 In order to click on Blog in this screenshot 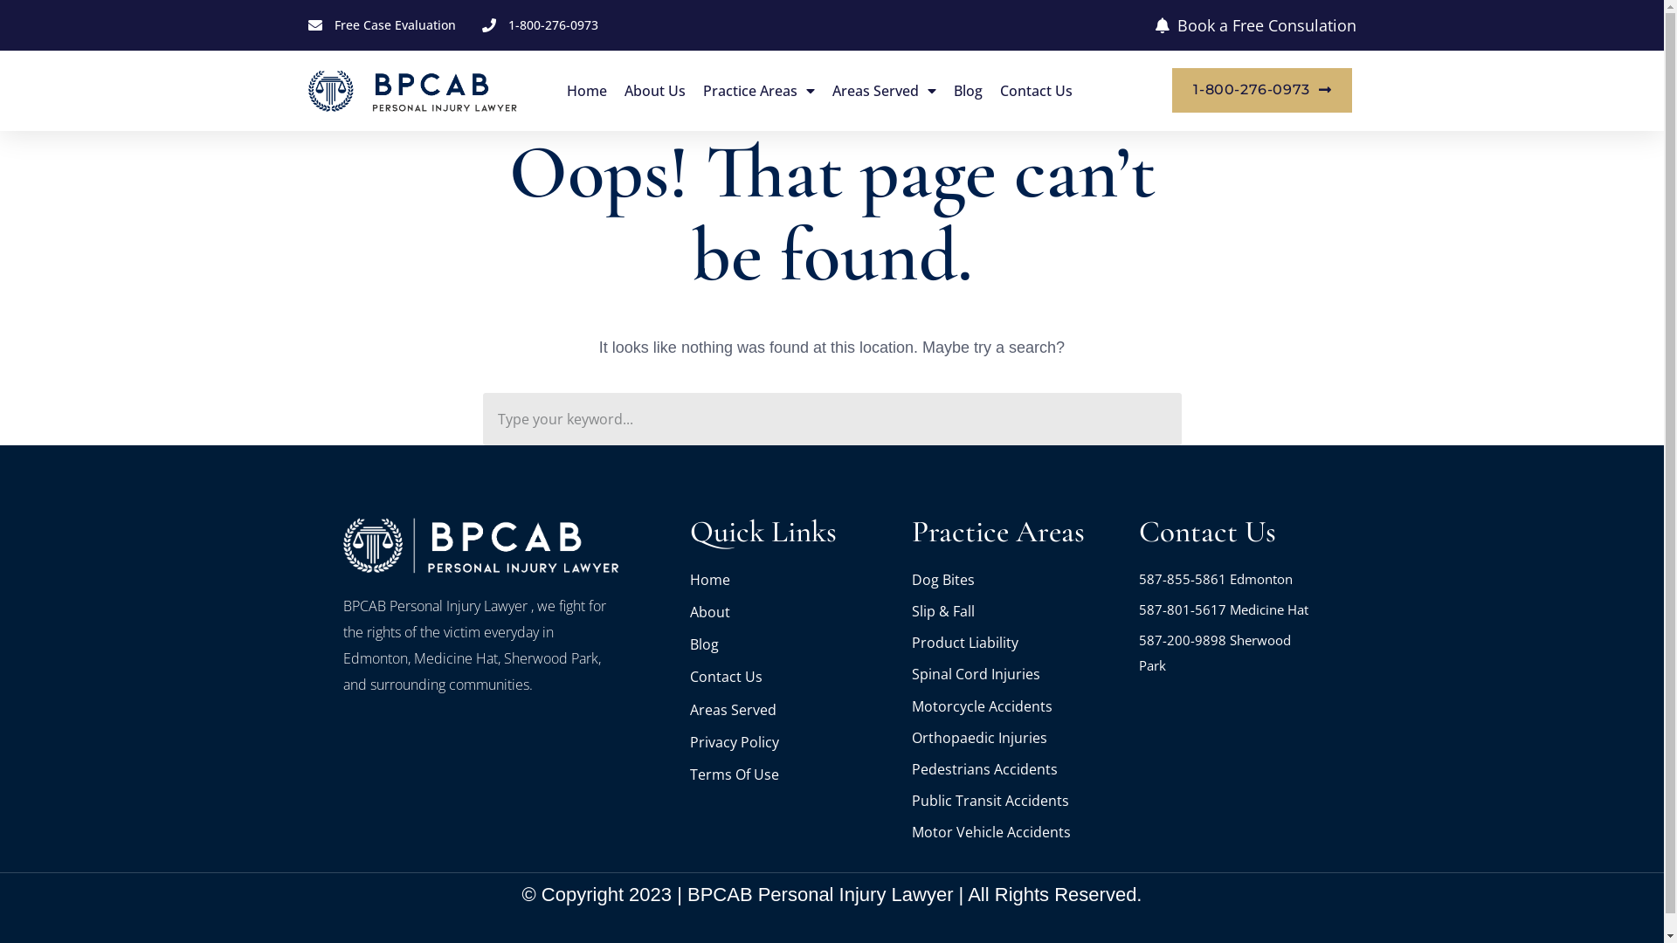, I will do `click(968, 91)`.